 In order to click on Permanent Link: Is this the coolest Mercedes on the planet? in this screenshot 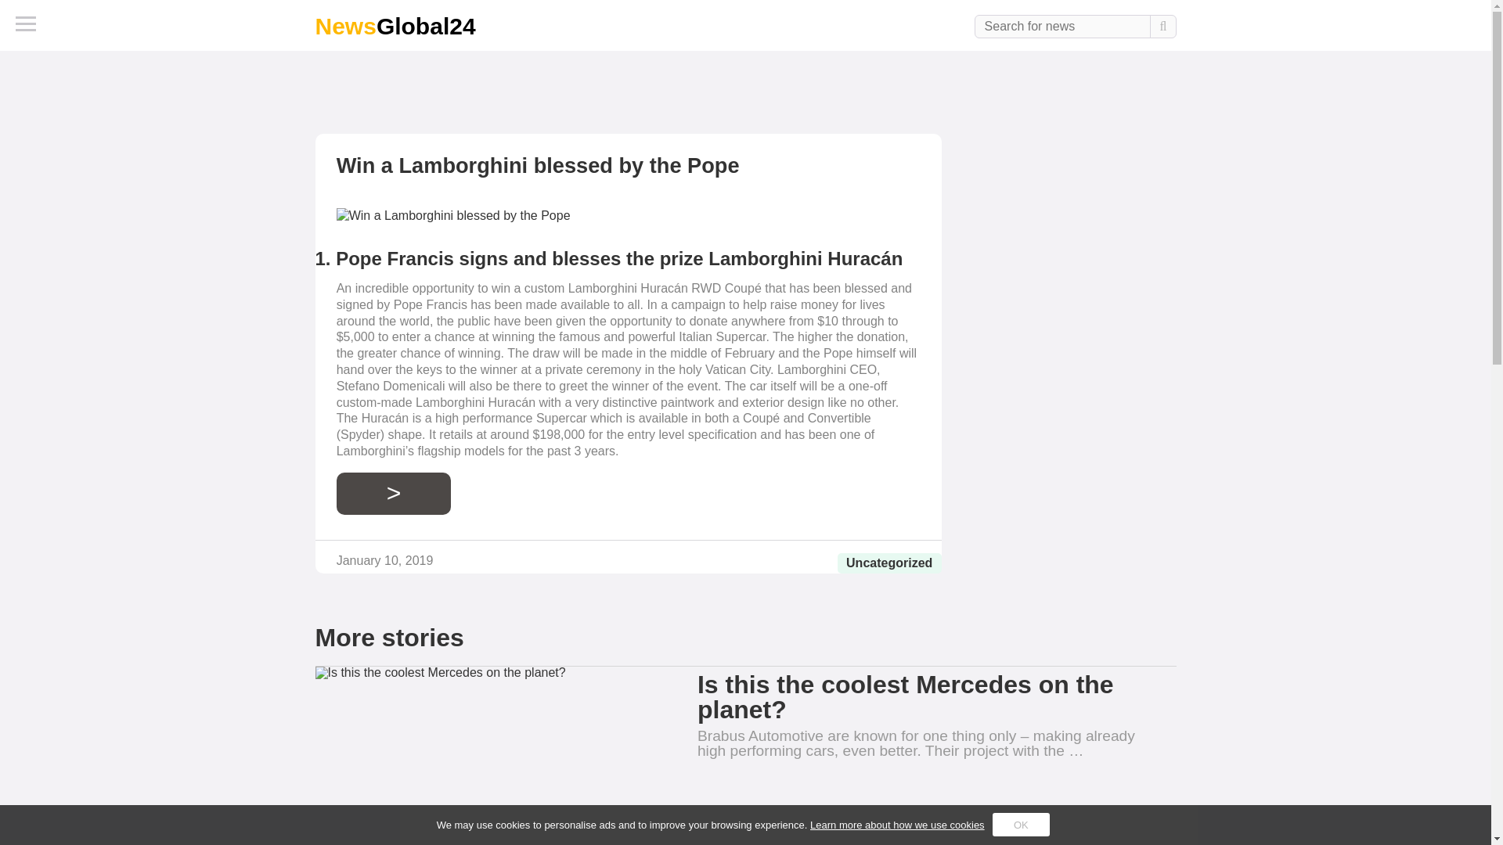, I will do `click(487, 756)`.